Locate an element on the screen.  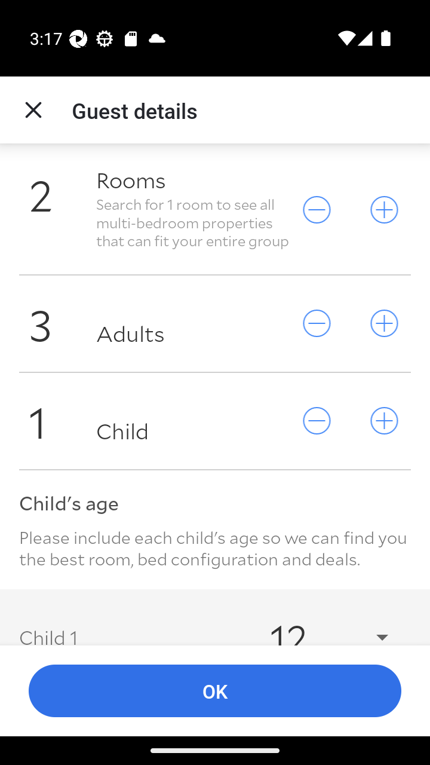
OK is located at coordinates (215, 691).